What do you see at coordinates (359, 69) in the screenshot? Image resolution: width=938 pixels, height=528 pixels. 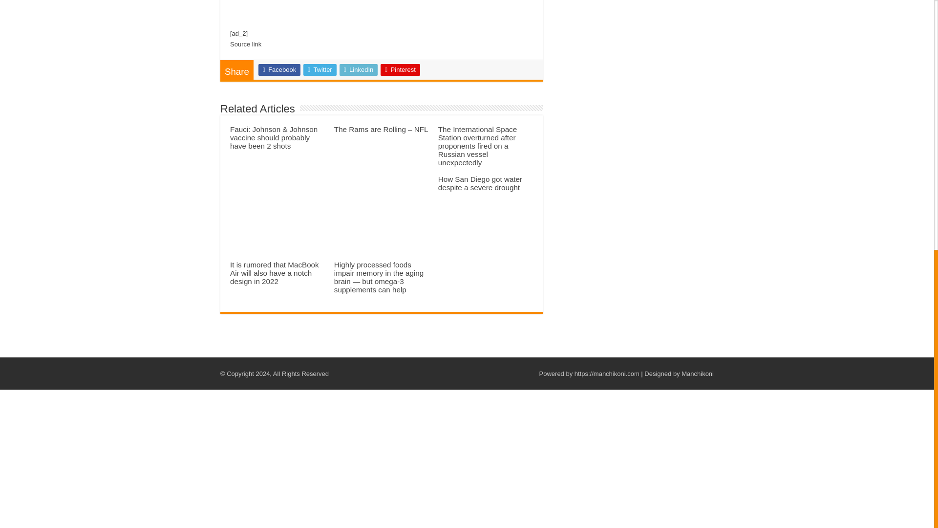 I see `LinkedIn` at bounding box center [359, 69].